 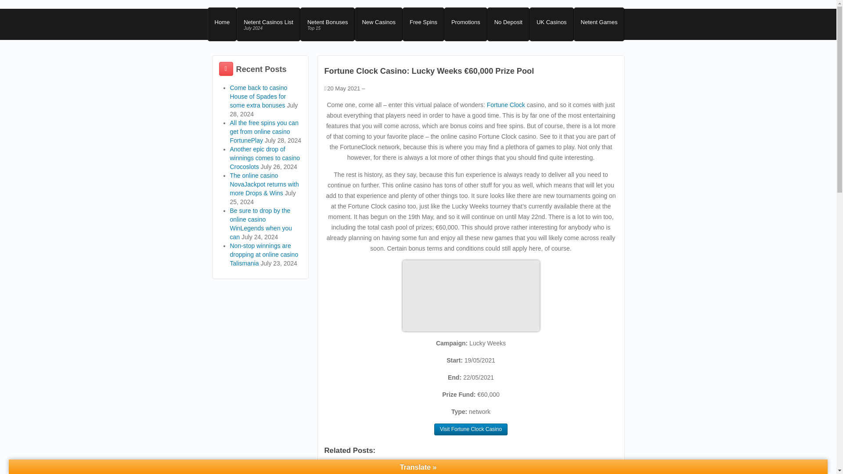 I want to click on Free Spins, so click(x=259, y=97).